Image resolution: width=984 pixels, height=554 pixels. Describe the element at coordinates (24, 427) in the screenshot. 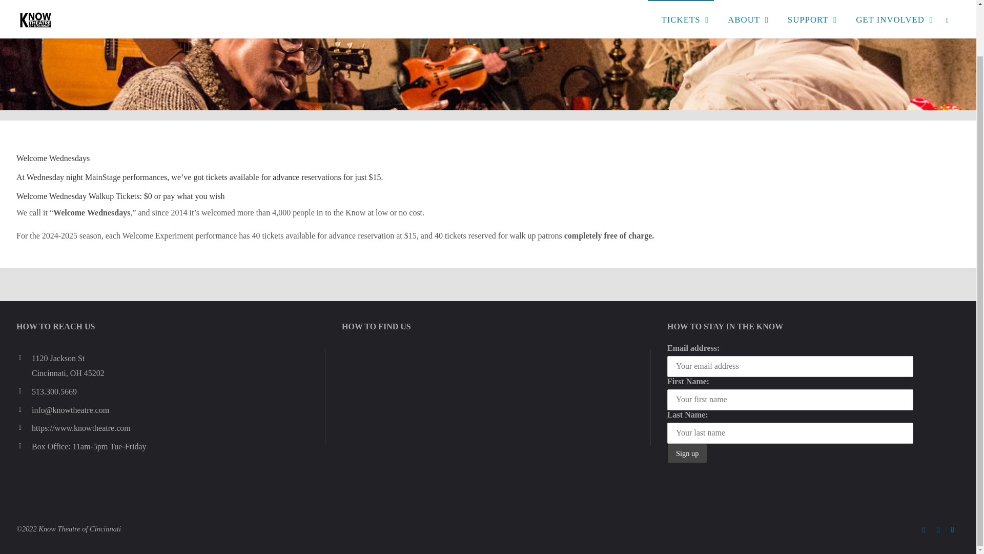

I see `Web` at that location.